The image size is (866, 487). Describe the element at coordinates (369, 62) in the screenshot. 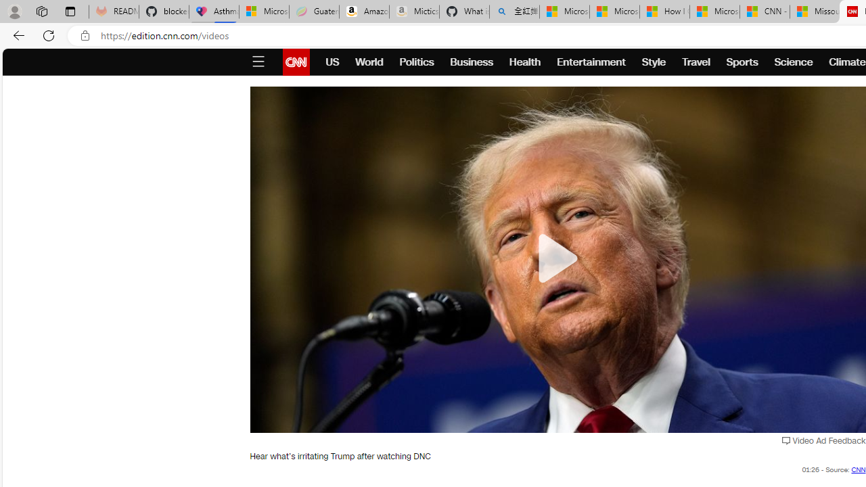

I see `World` at that location.